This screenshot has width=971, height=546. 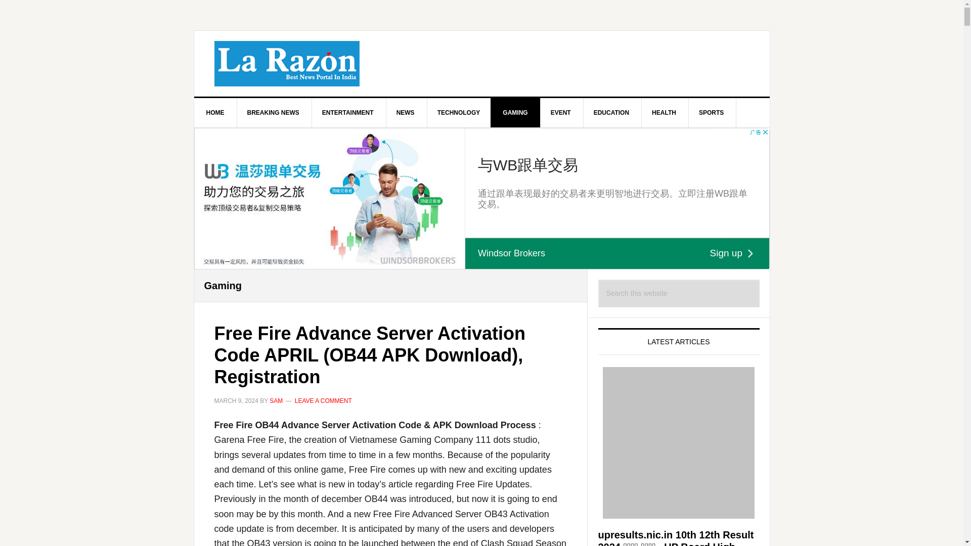 I want to click on SPORTS, so click(x=711, y=112).